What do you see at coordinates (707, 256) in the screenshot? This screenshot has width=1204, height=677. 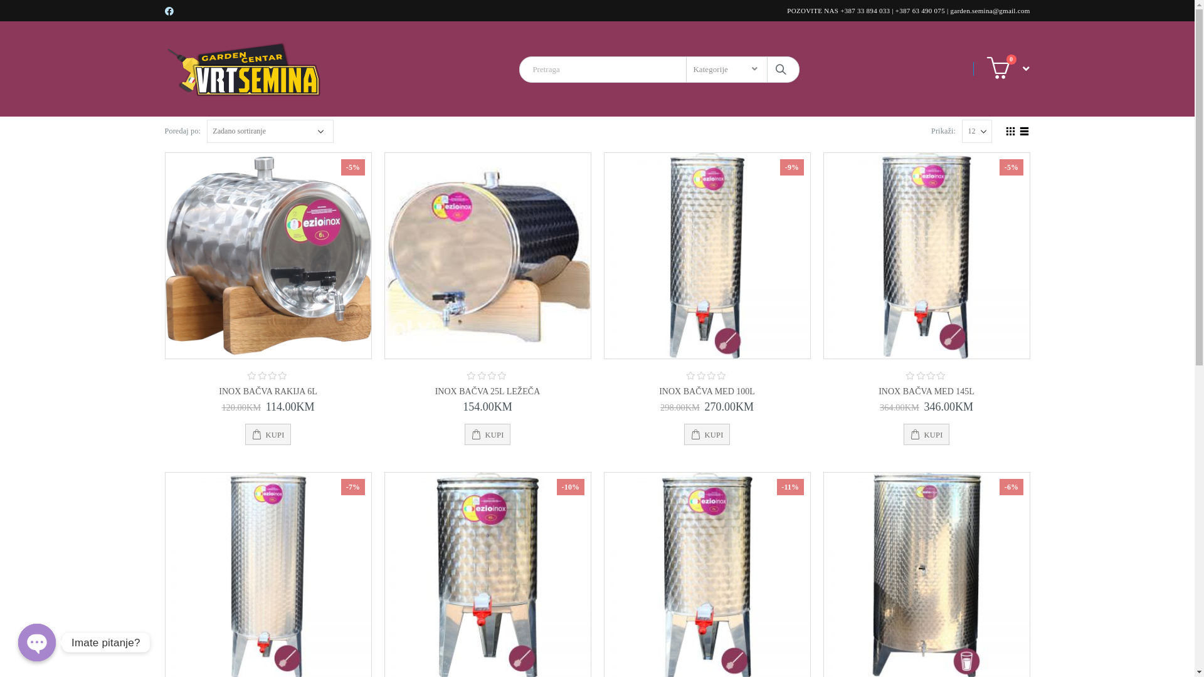 I see `-9%` at bounding box center [707, 256].